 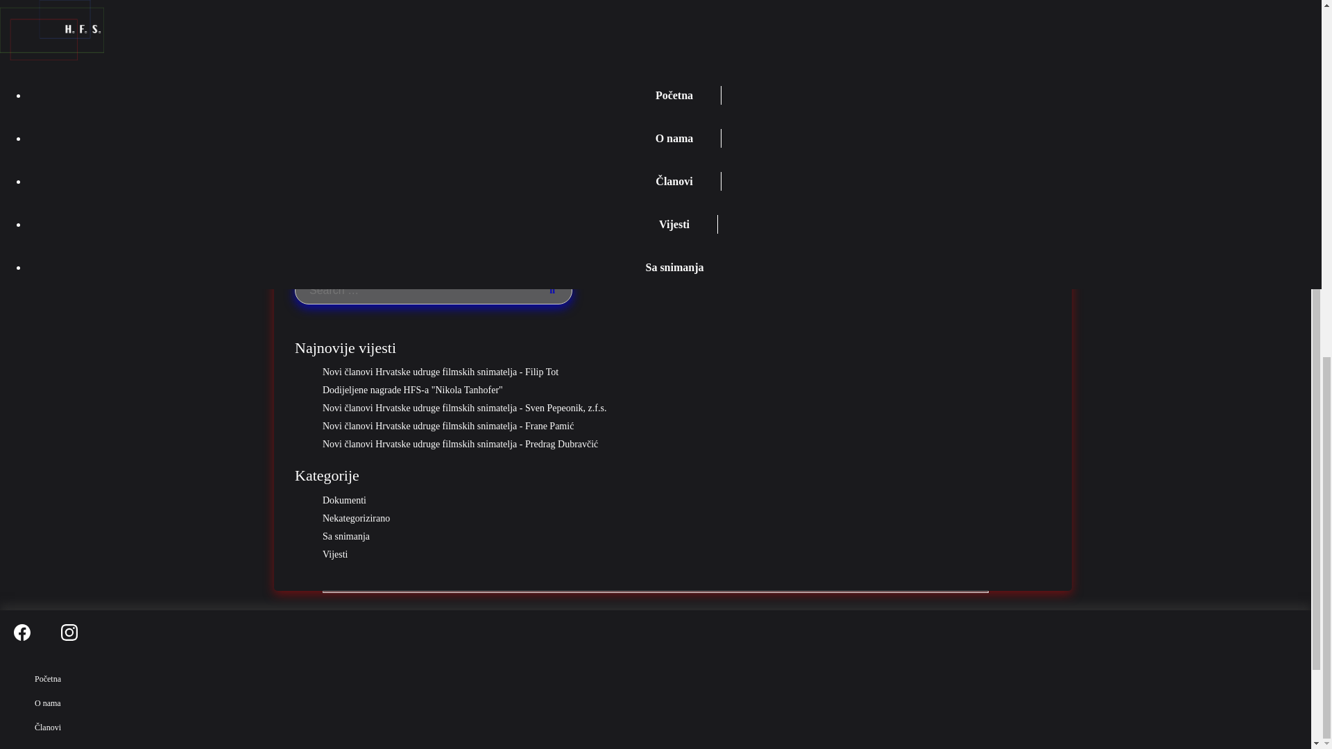 What do you see at coordinates (44, 748) in the screenshot?
I see `Vijesti` at bounding box center [44, 748].